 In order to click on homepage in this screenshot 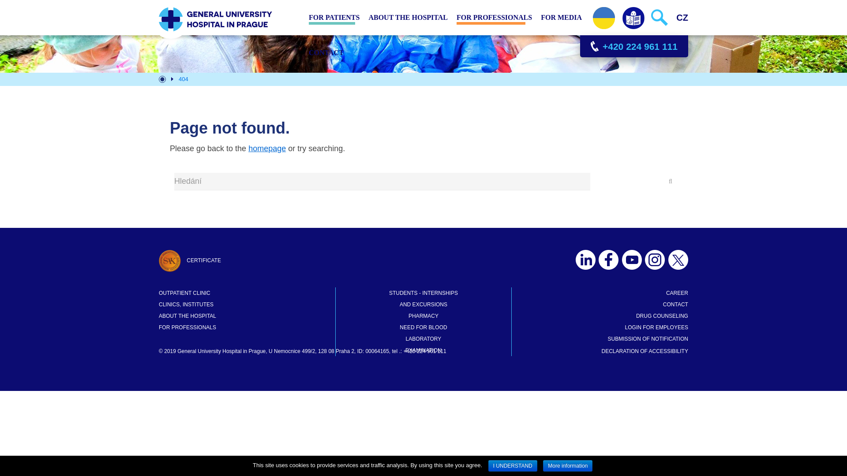, I will do `click(267, 148)`.